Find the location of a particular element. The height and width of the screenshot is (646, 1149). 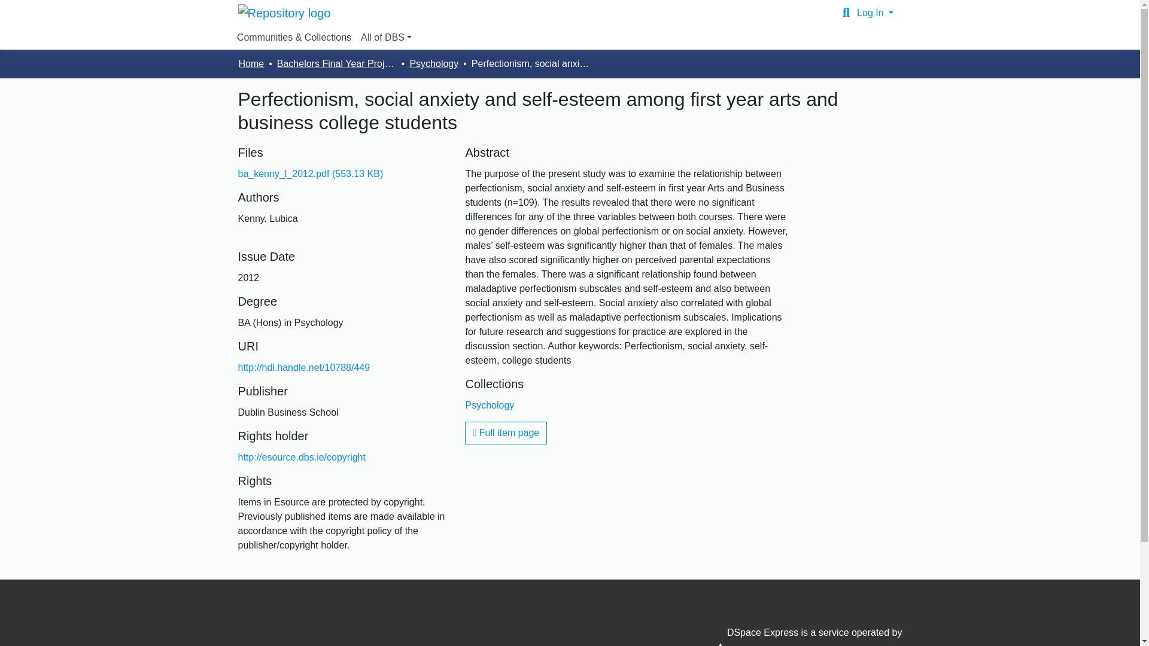

Search is located at coordinates (846, 13).